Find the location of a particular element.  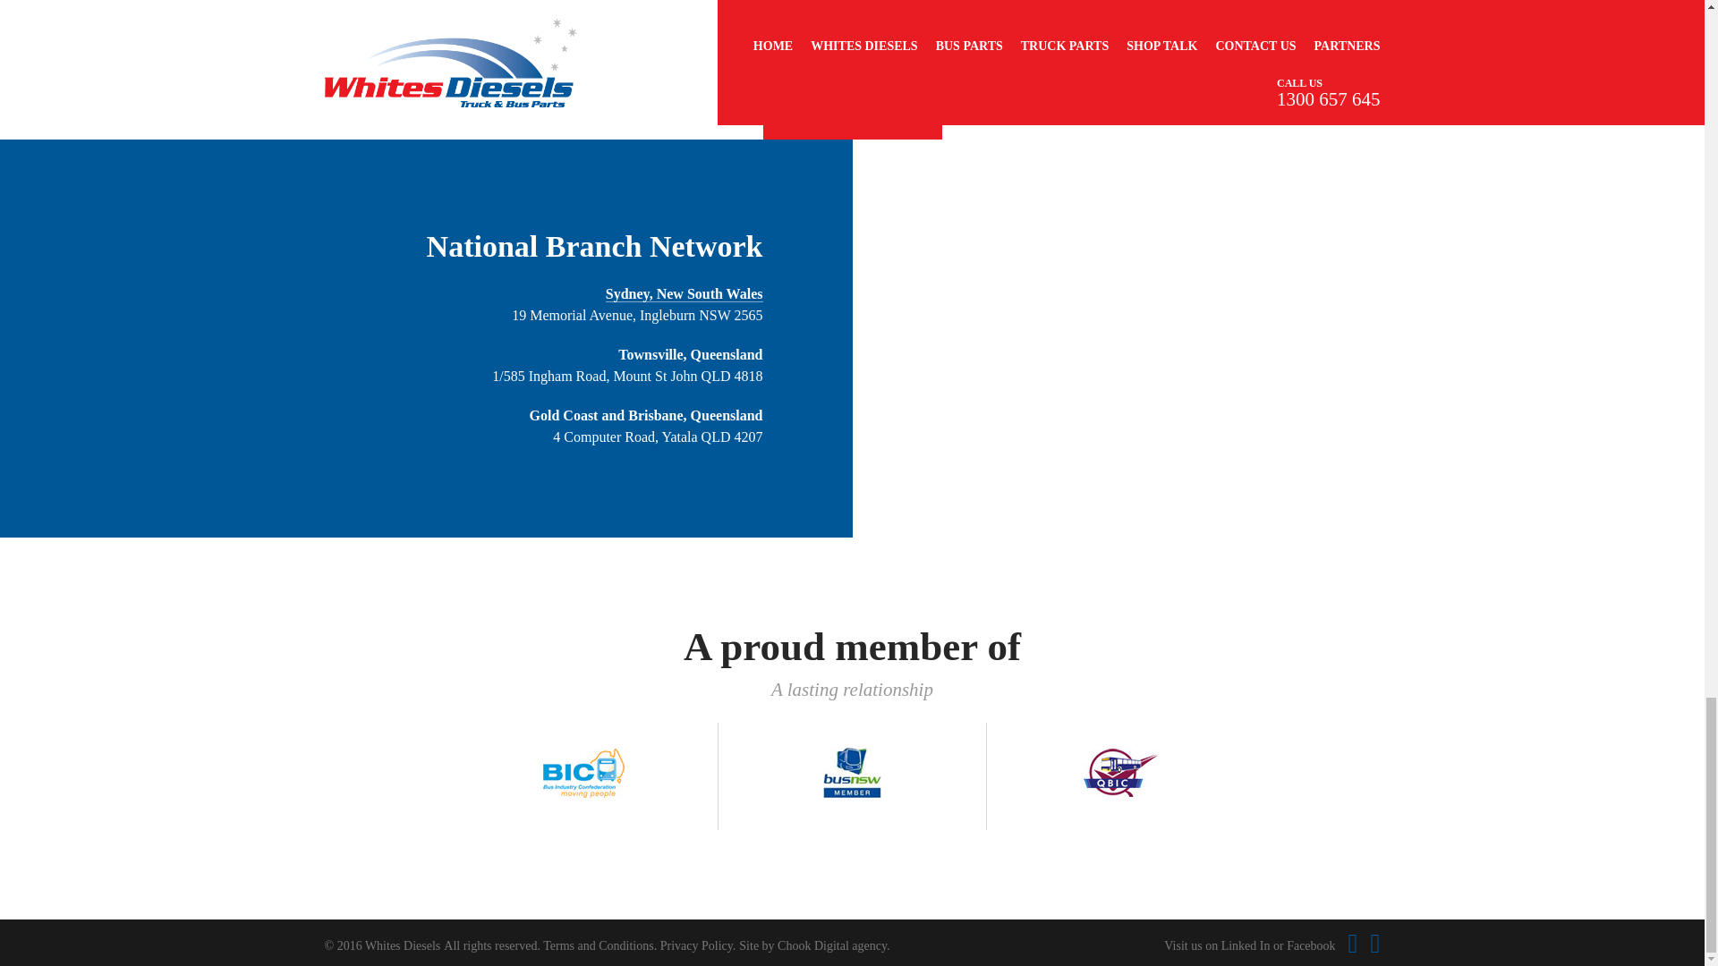

Townsville, Queensland is located at coordinates (691, 354).